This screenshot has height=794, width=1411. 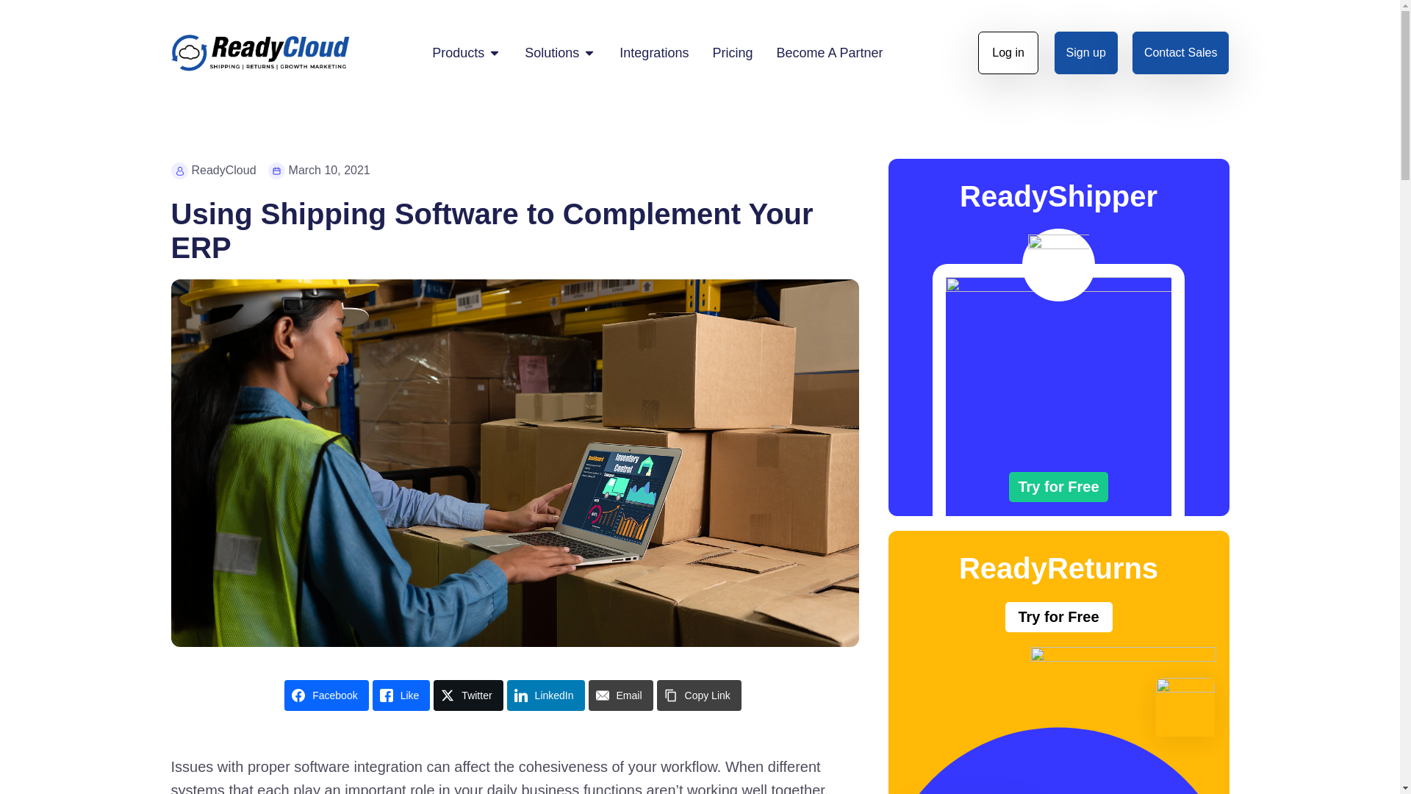 What do you see at coordinates (829, 53) in the screenshot?
I see `Become A Partner` at bounding box center [829, 53].